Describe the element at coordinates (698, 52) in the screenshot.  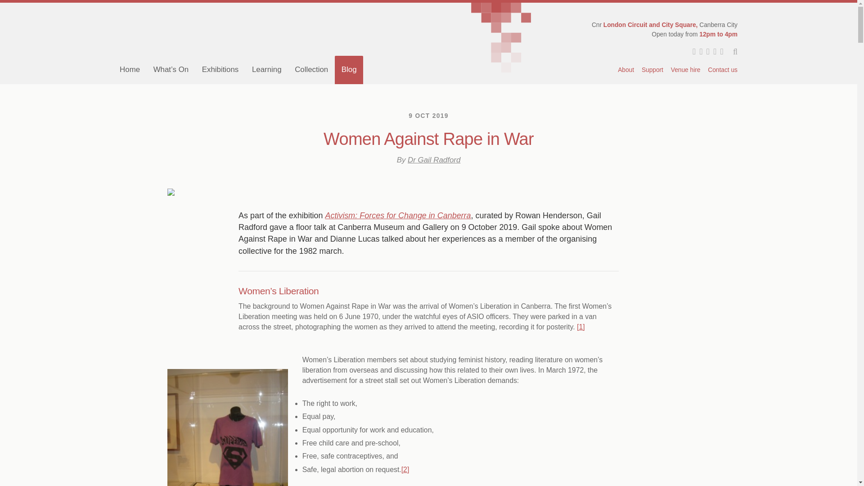
I see `Facebook` at that location.